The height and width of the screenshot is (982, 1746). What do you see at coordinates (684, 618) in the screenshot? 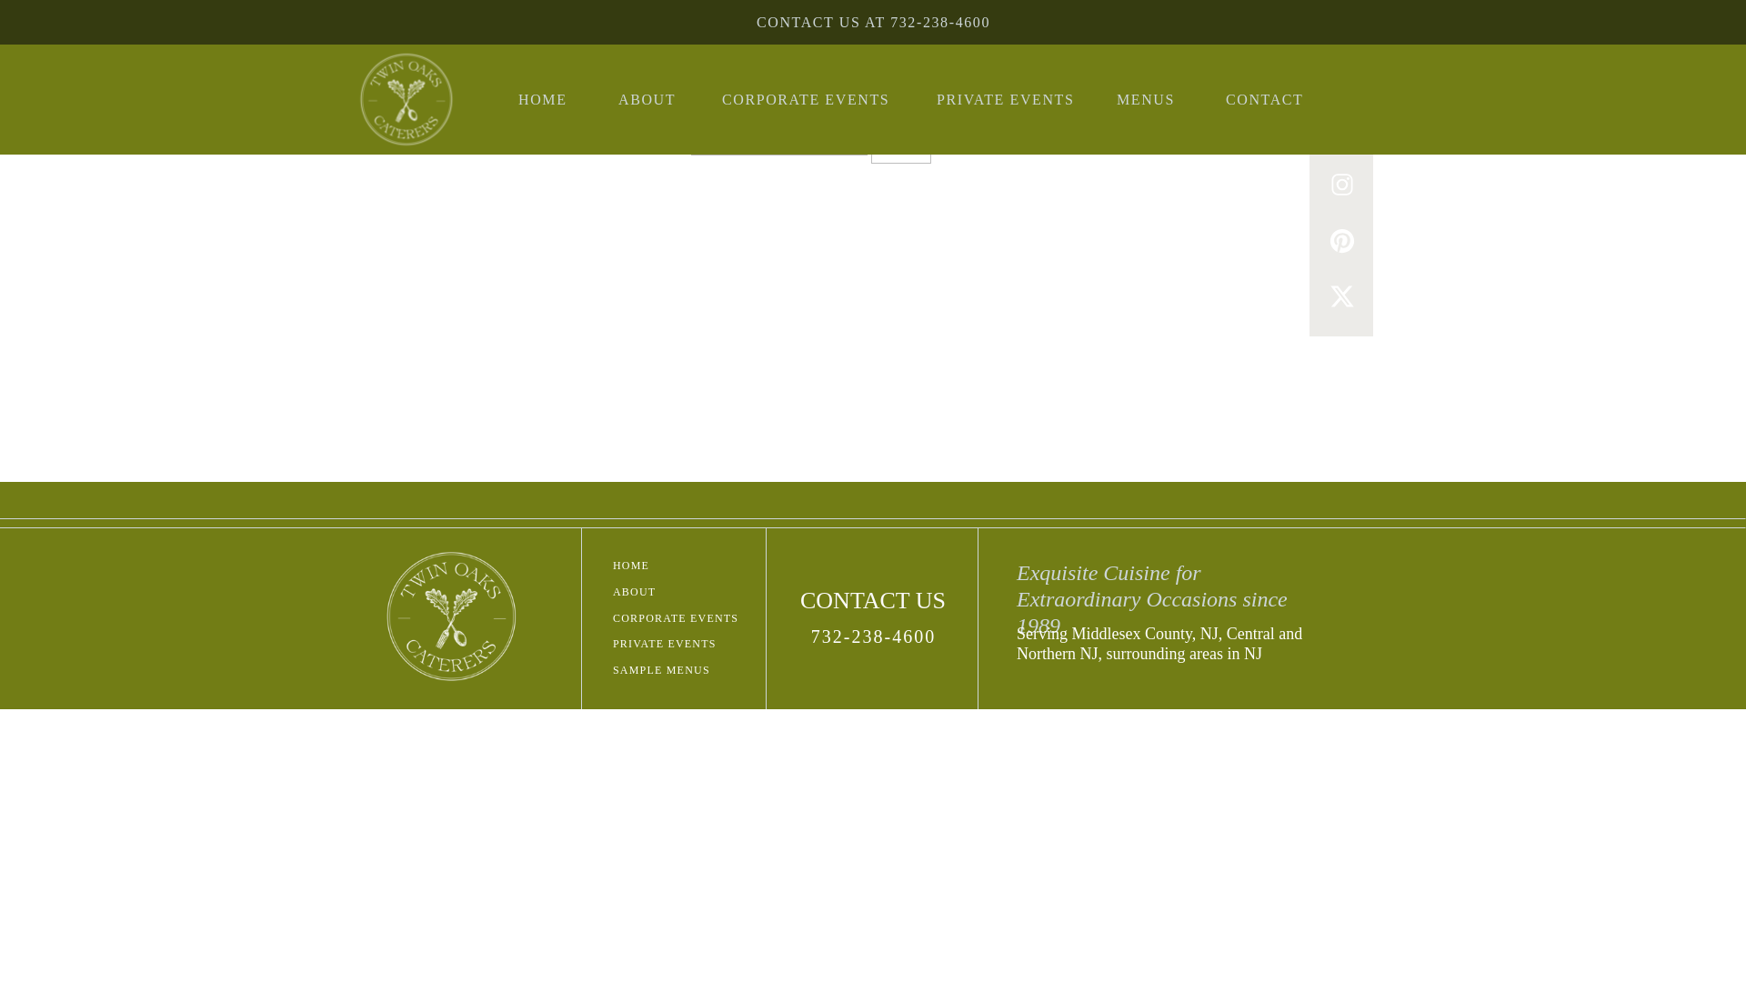
I see `CORPORATE EVENTS` at bounding box center [684, 618].